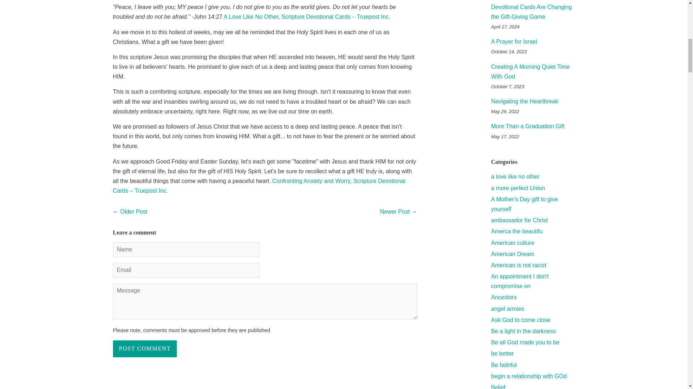 This screenshot has height=389, width=693. Describe the element at coordinates (519, 220) in the screenshot. I see `Show articles tagged ambassador for Christ` at that location.